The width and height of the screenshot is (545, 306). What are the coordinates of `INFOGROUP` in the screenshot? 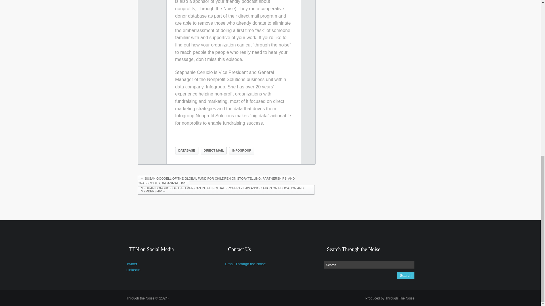 It's located at (242, 151).